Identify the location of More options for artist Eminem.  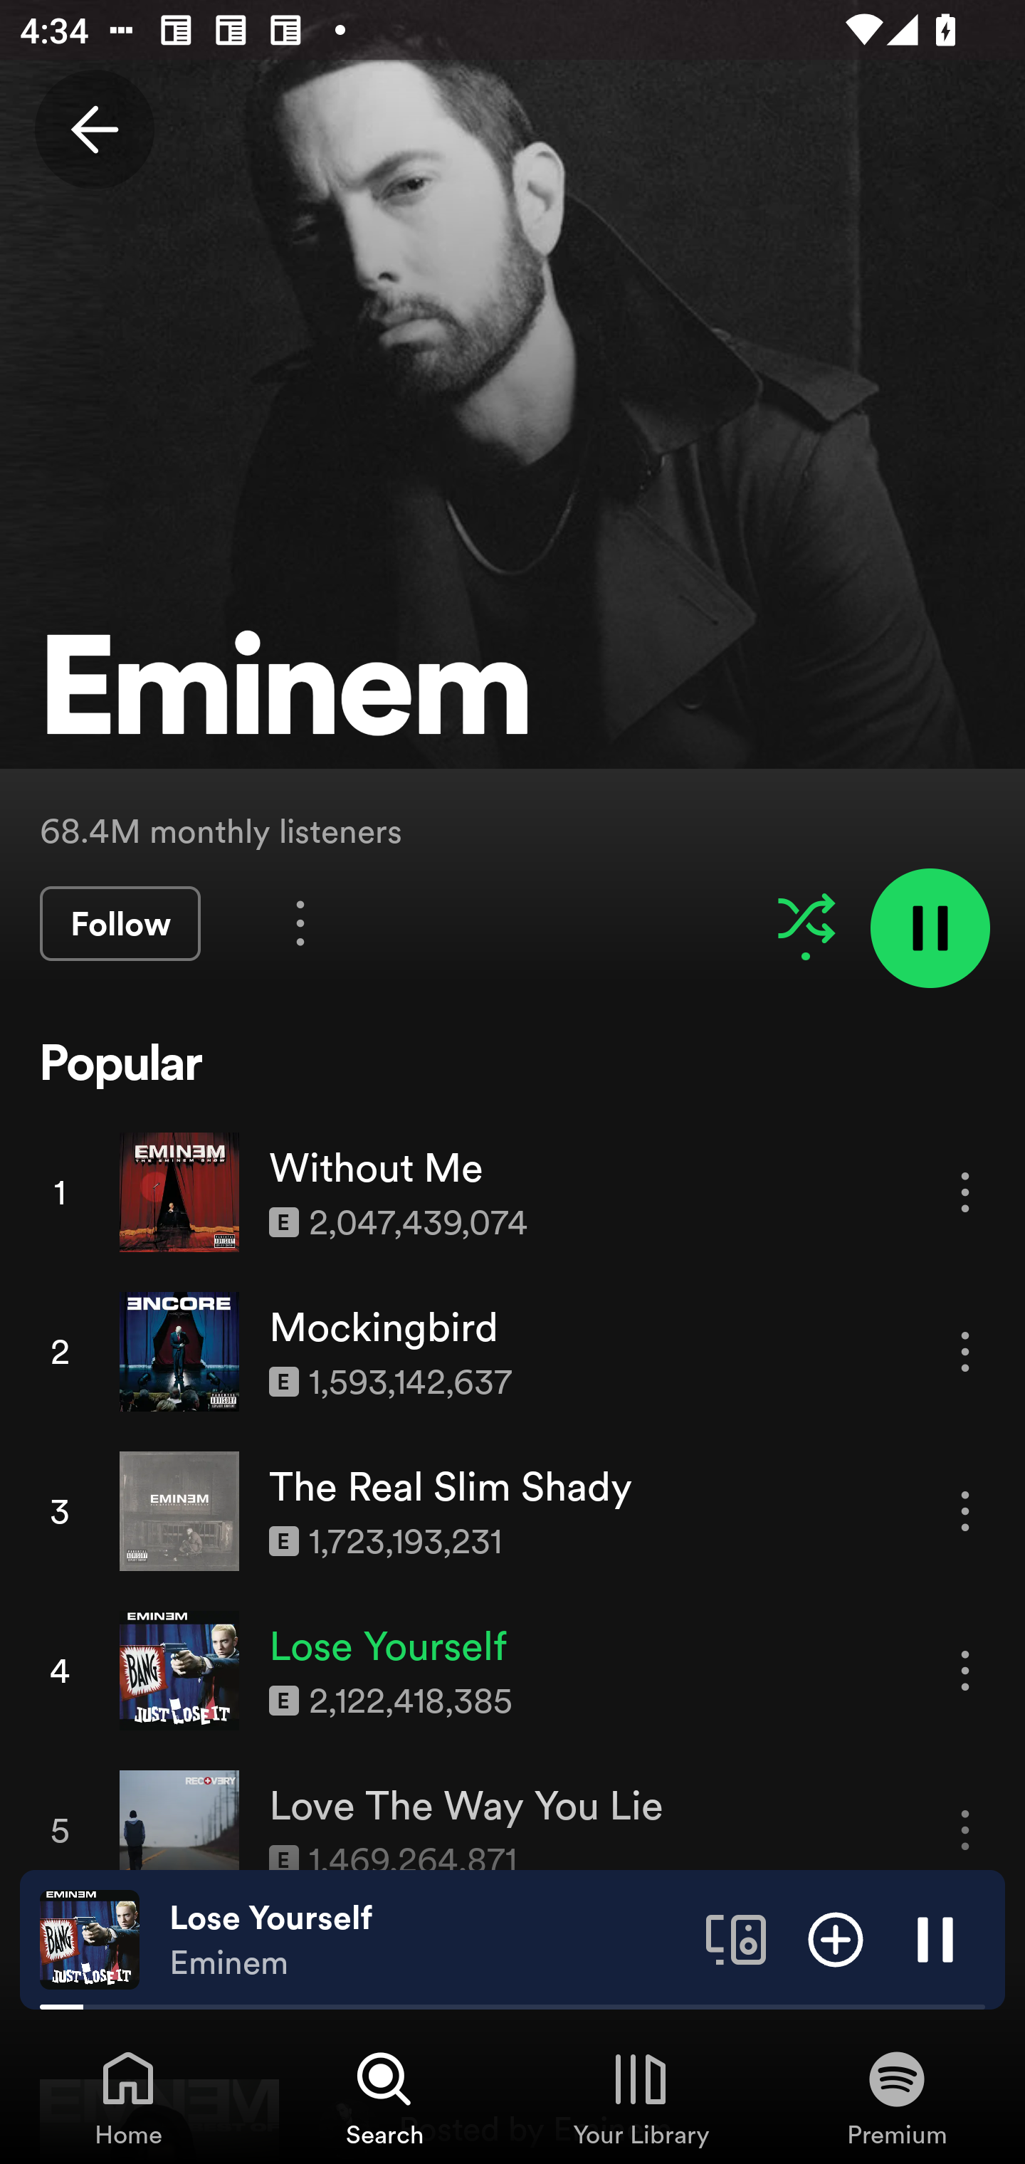
(300, 923).